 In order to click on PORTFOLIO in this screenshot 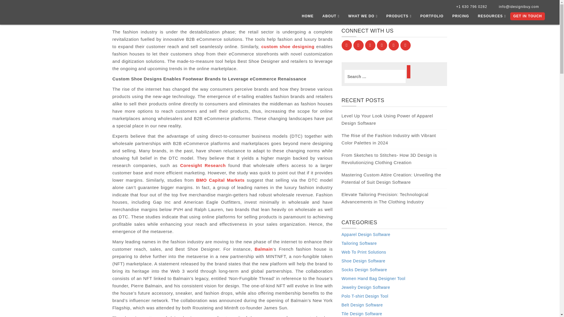, I will do `click(432, 18)`.